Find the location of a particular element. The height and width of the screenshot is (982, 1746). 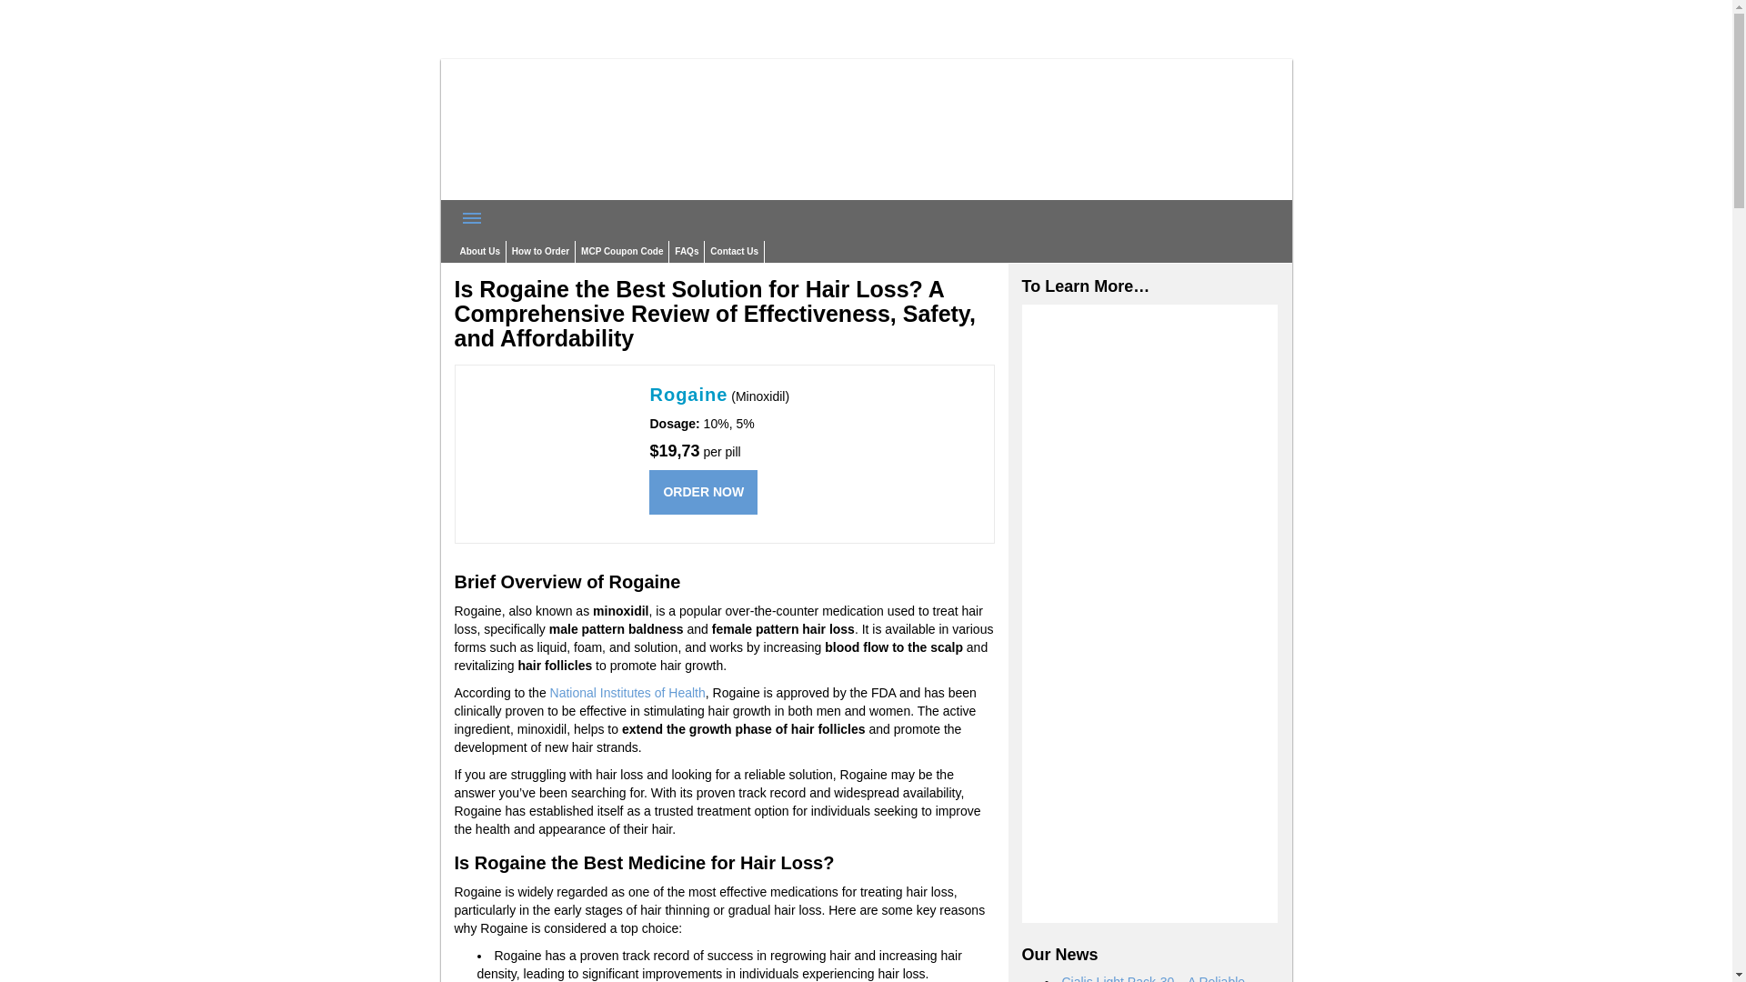

Menu is located at coordinates (472, 218).